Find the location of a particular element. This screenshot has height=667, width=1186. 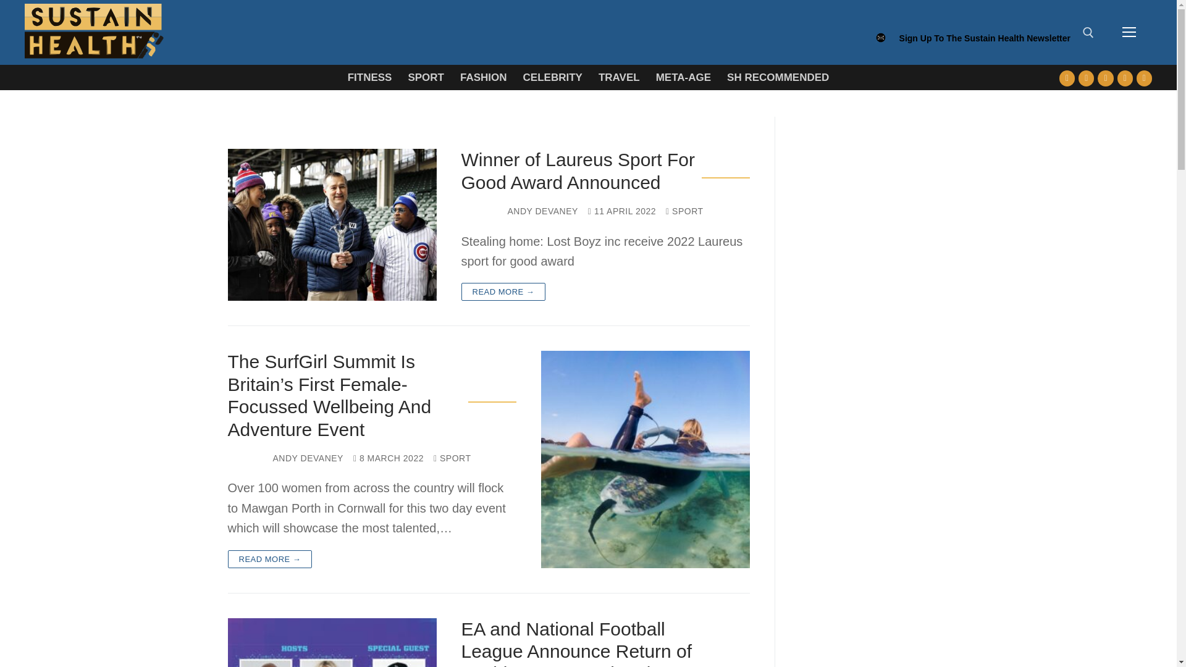

Youtube is located at coordinates (1106, 78).